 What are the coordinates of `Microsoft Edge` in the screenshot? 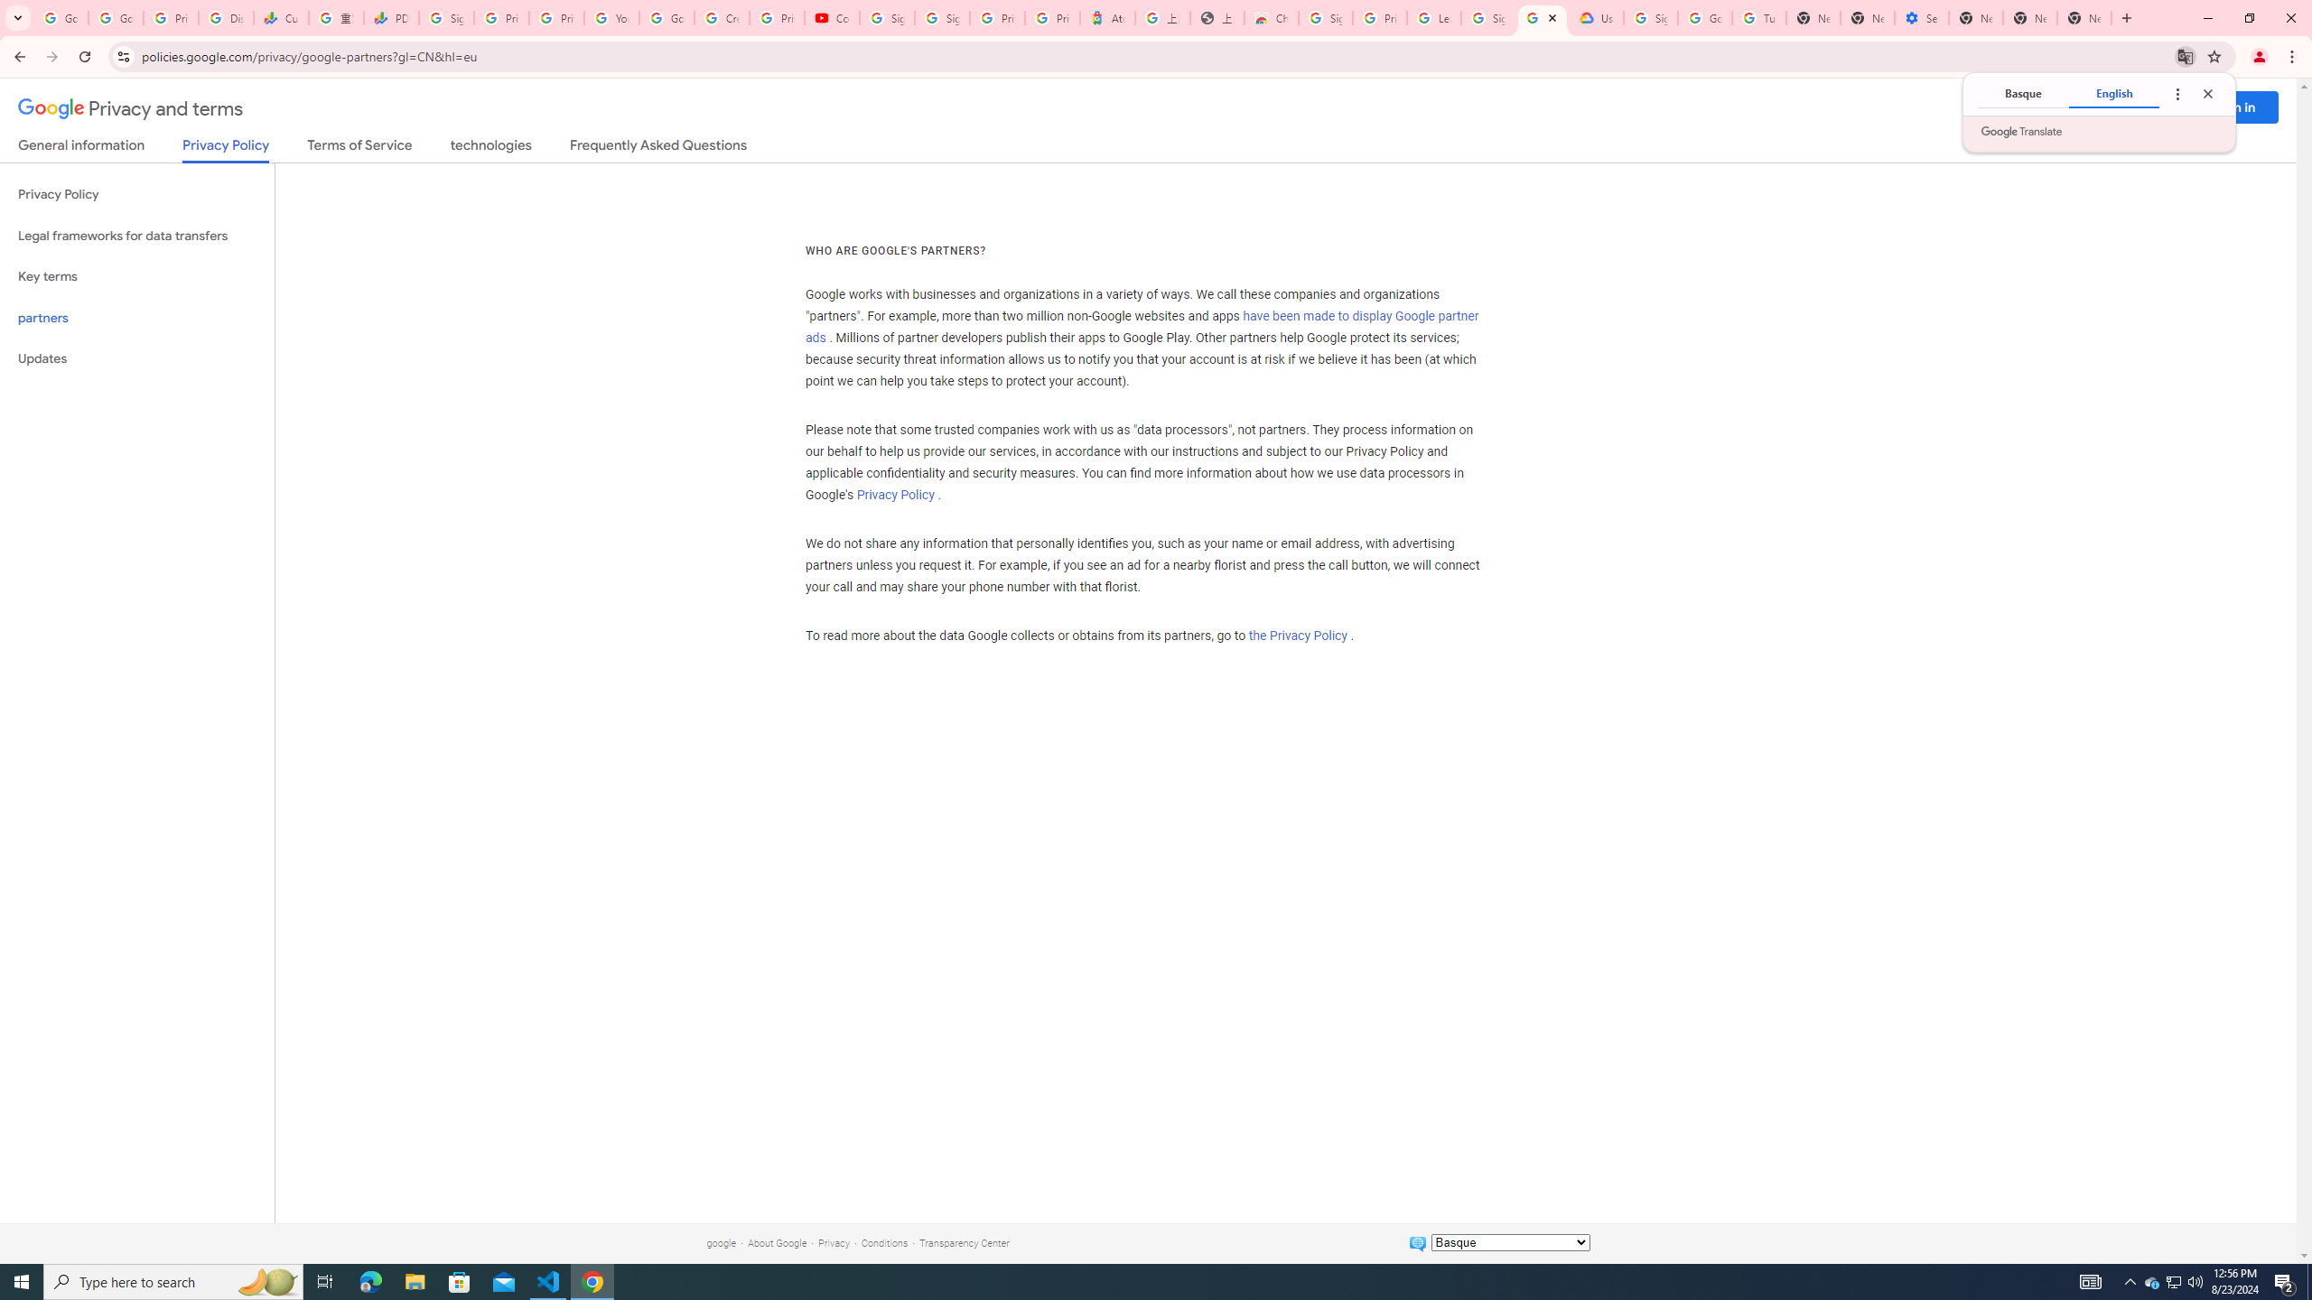 It's located at (2152, 1282).